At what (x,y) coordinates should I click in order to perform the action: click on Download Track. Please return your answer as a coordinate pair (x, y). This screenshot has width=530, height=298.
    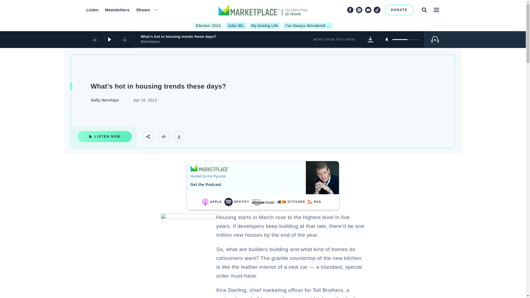
    Looking at the image, I should click on (179, 136).